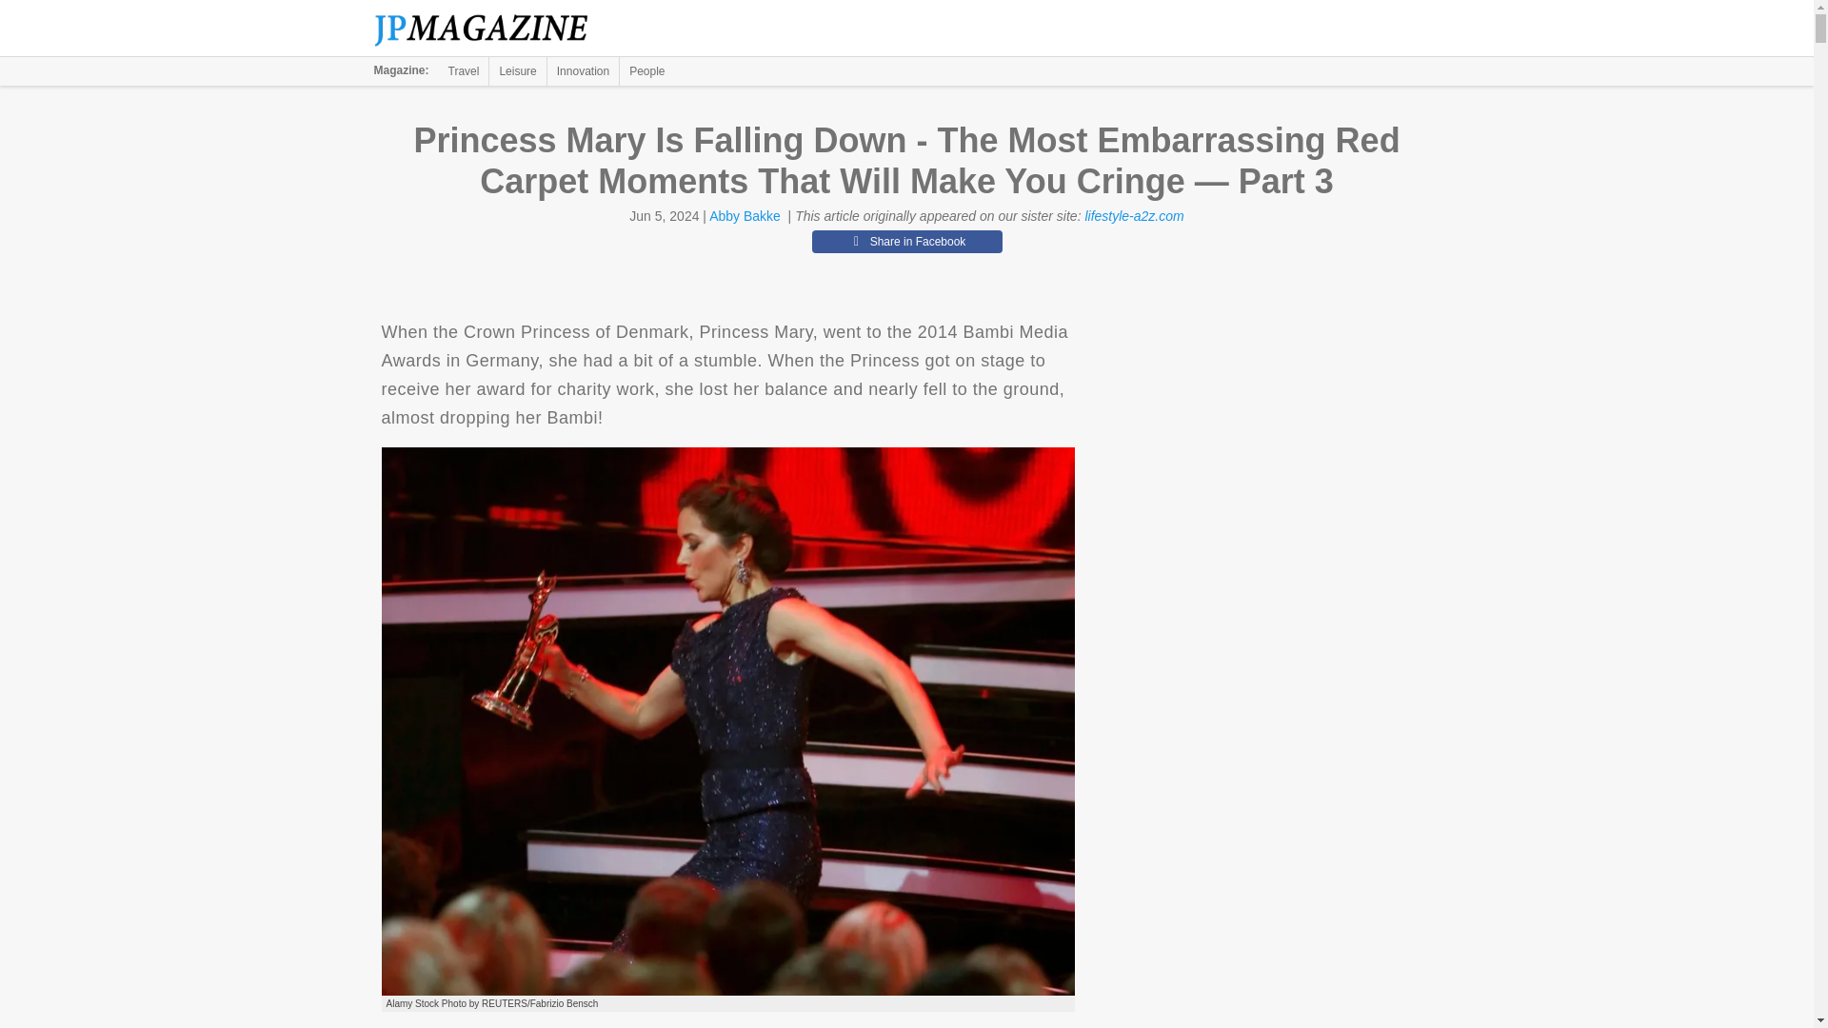  Describe the element at coordinates (464, 70) in the screenshot. I see `Travel` at that location.